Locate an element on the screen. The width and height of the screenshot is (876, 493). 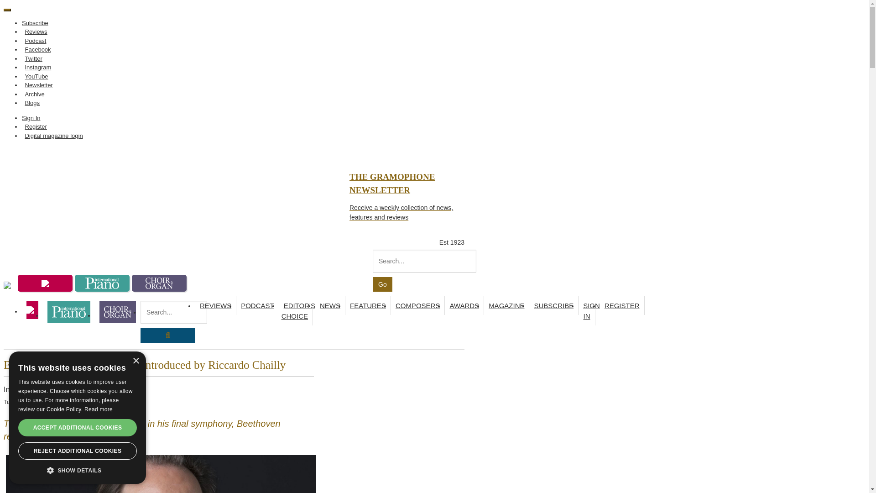
Blogs is located at coordinates (32, 103).